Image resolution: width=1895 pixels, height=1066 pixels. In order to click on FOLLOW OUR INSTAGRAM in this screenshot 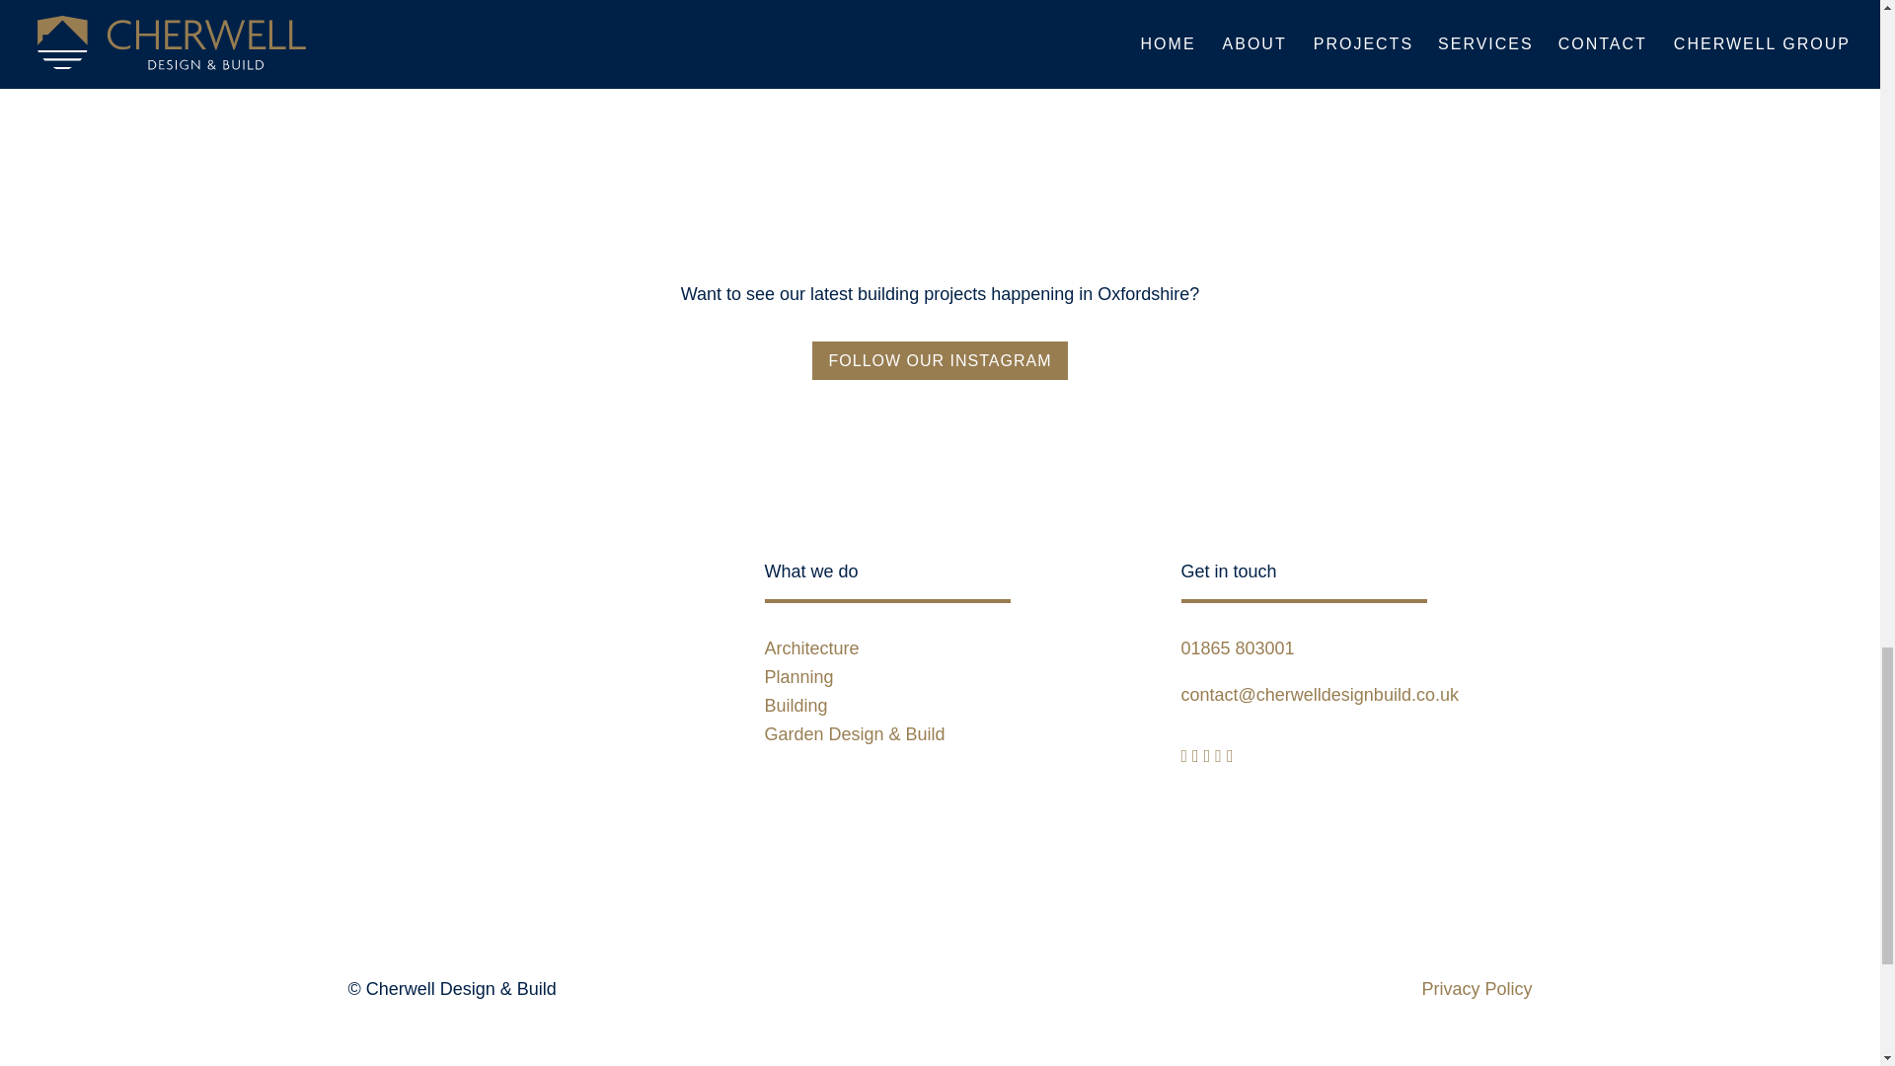, I will do `click(940, 359)`.